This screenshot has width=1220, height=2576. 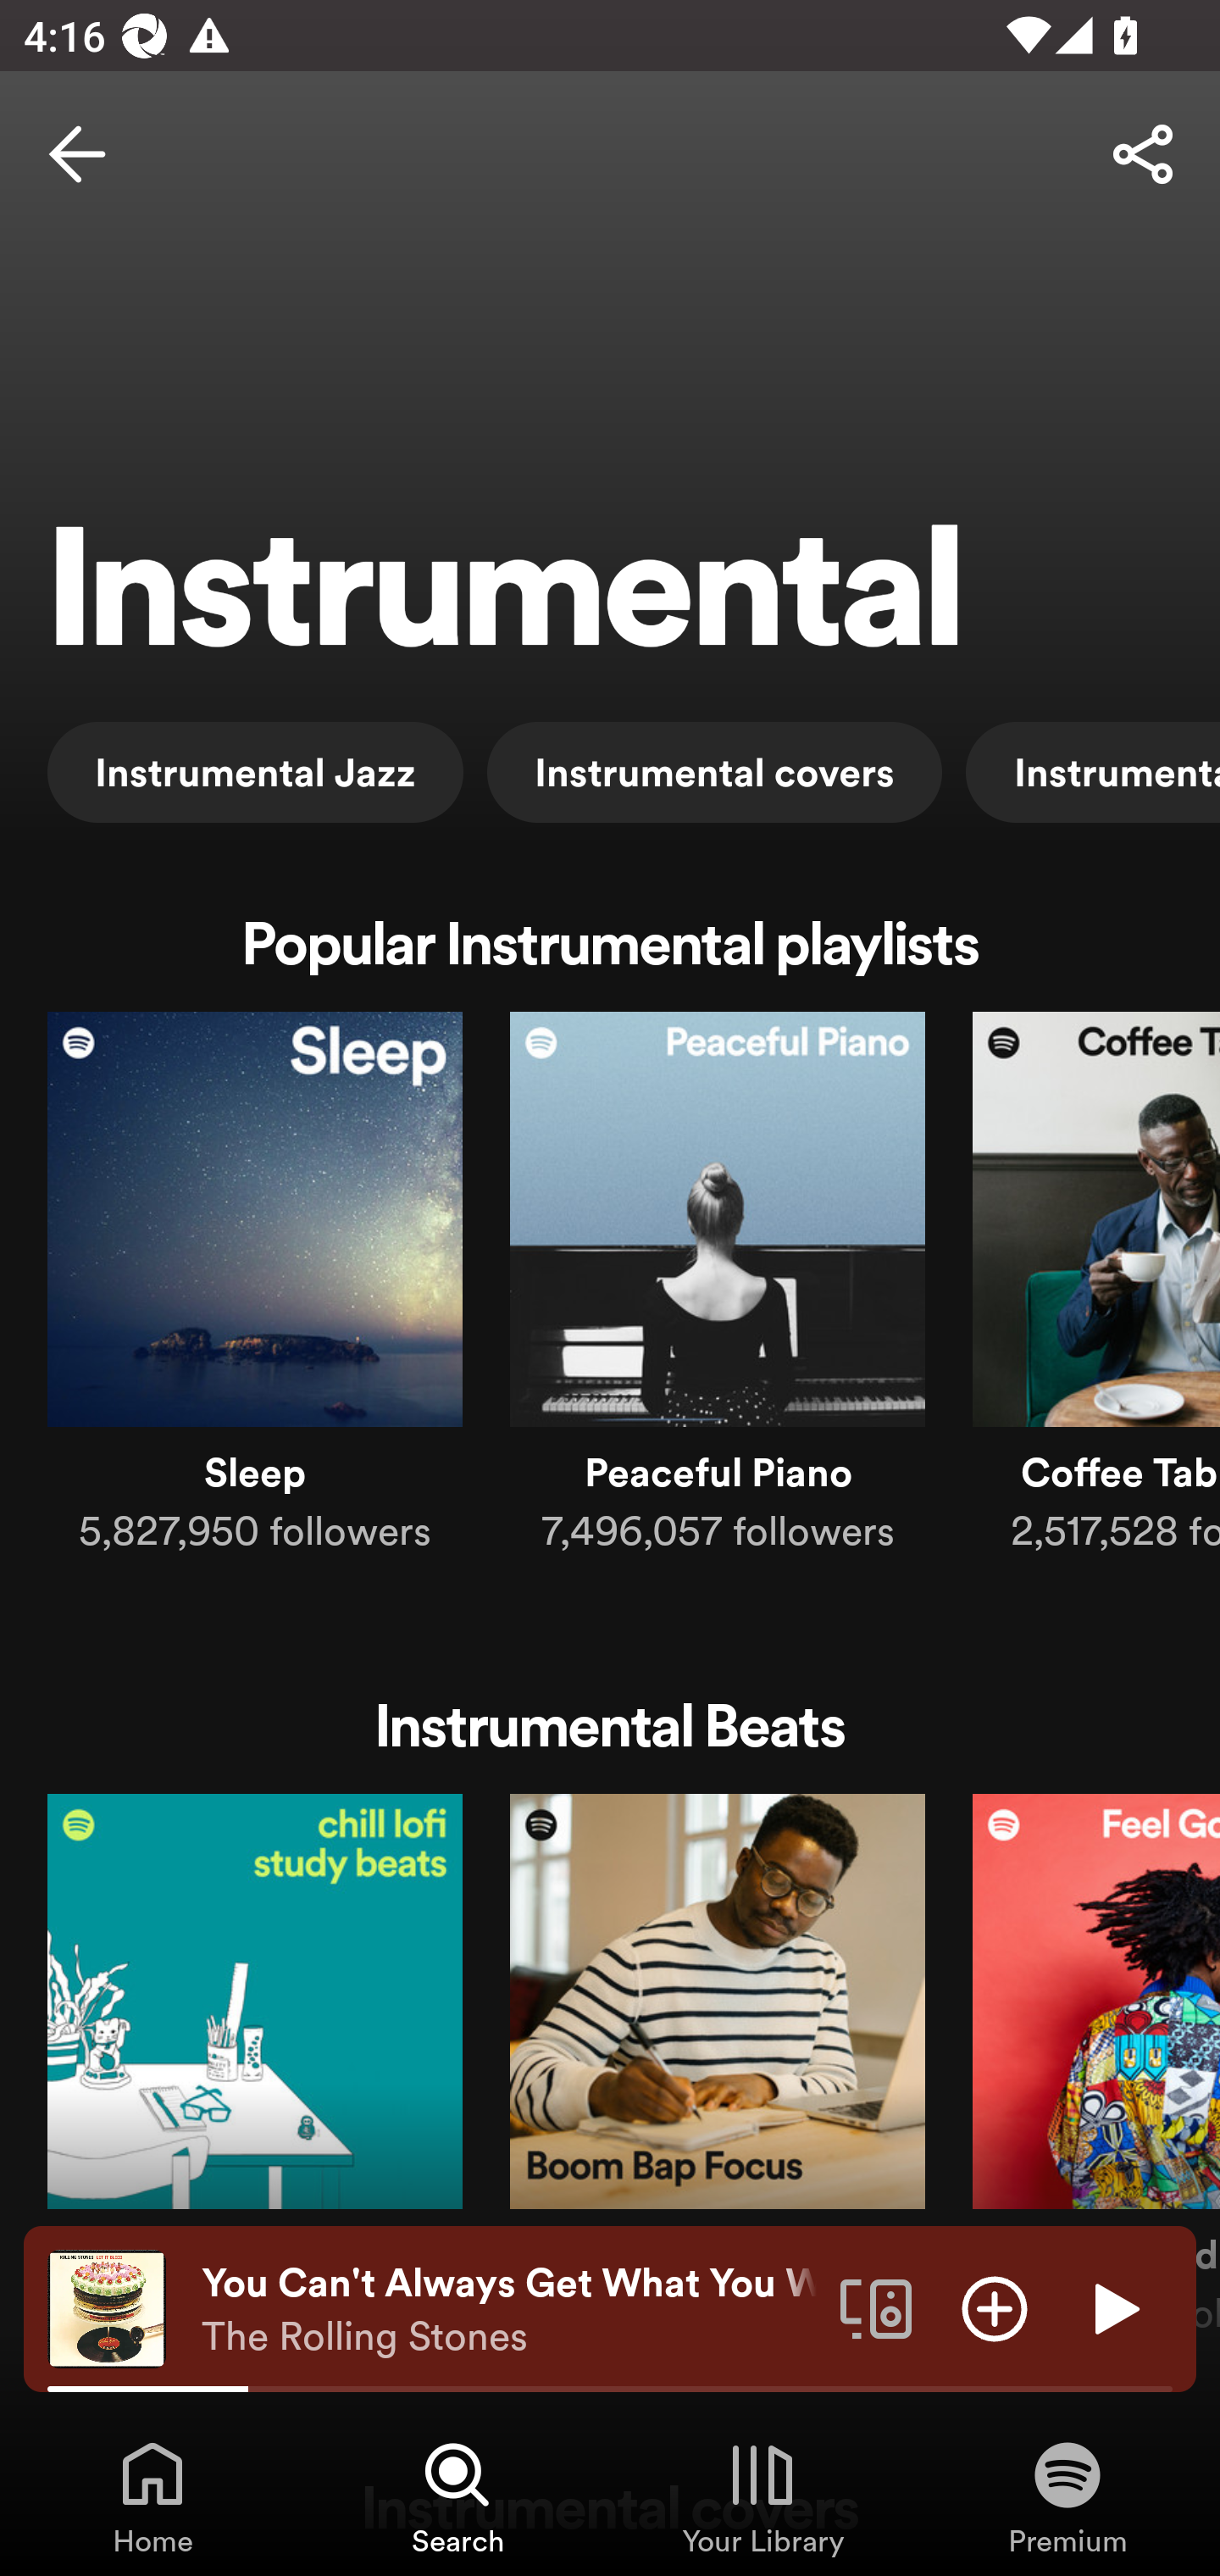 What do you see at coordinates (1142, 154) in the screenshot?
I see `Share Menu` at bounding box center [1142, 154].